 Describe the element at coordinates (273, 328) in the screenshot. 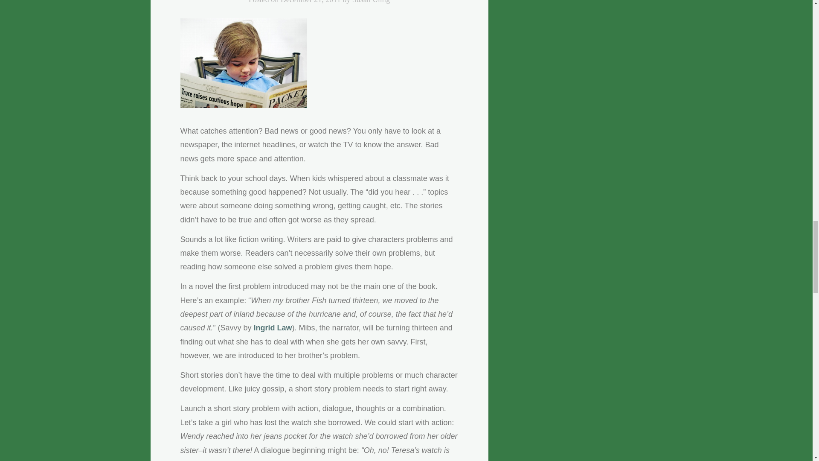

I see `Ingrid Law` at that location.